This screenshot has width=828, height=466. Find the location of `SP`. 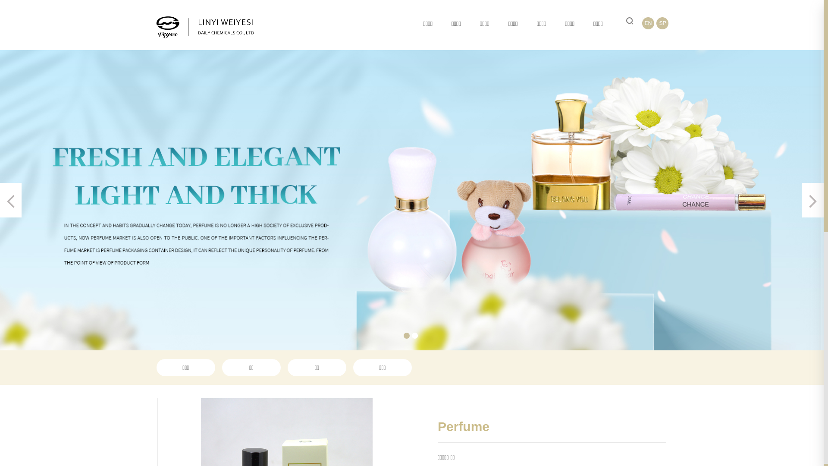

SP is located at coordinates (662, 23).